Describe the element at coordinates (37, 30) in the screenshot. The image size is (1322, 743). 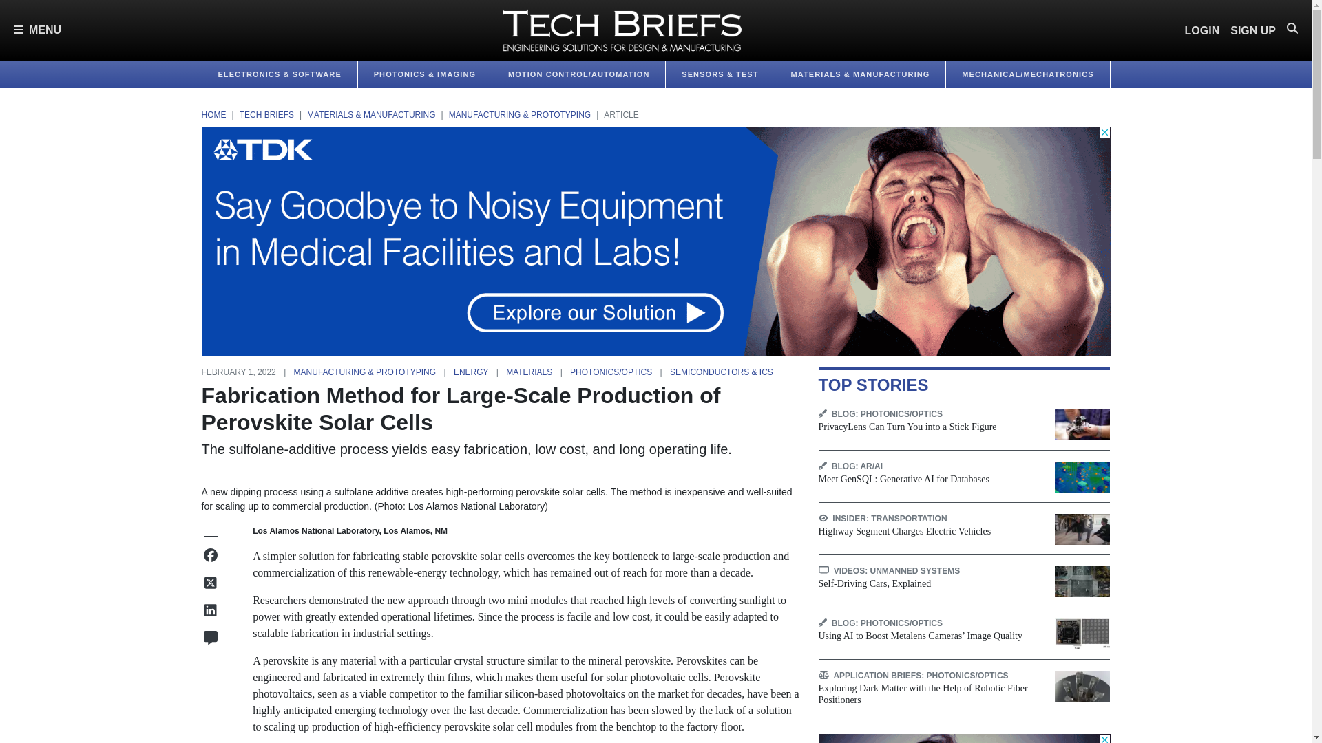
I see `MENU` at that location.